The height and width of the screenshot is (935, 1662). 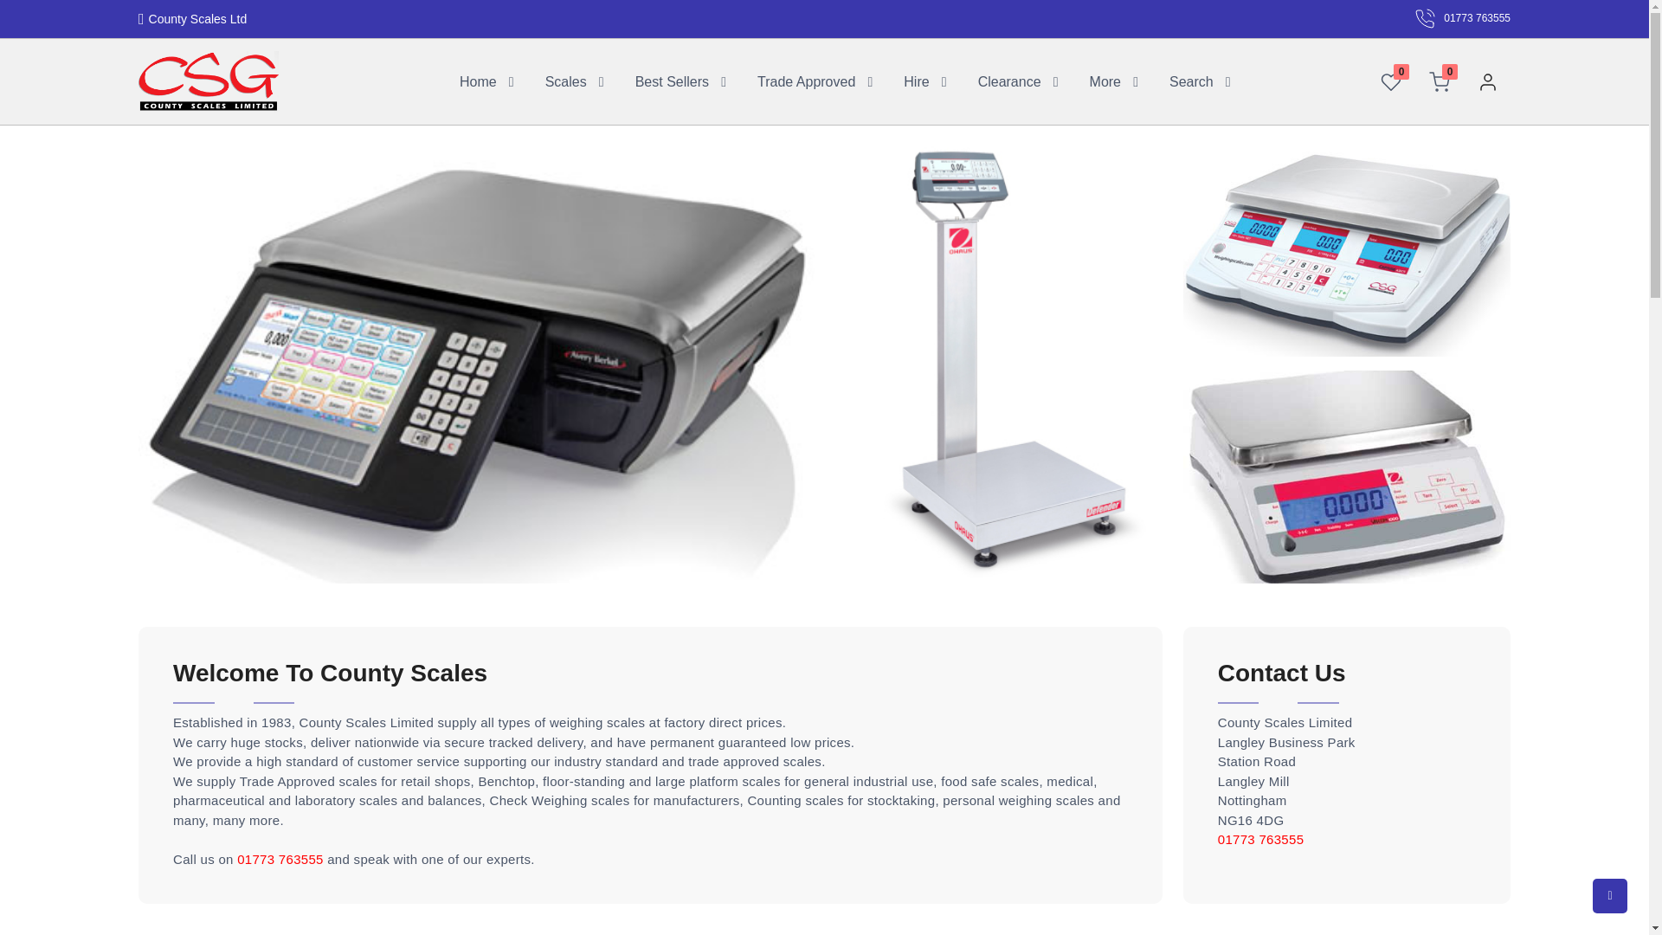 I want to click on Scales, so click(x=564, y=81).